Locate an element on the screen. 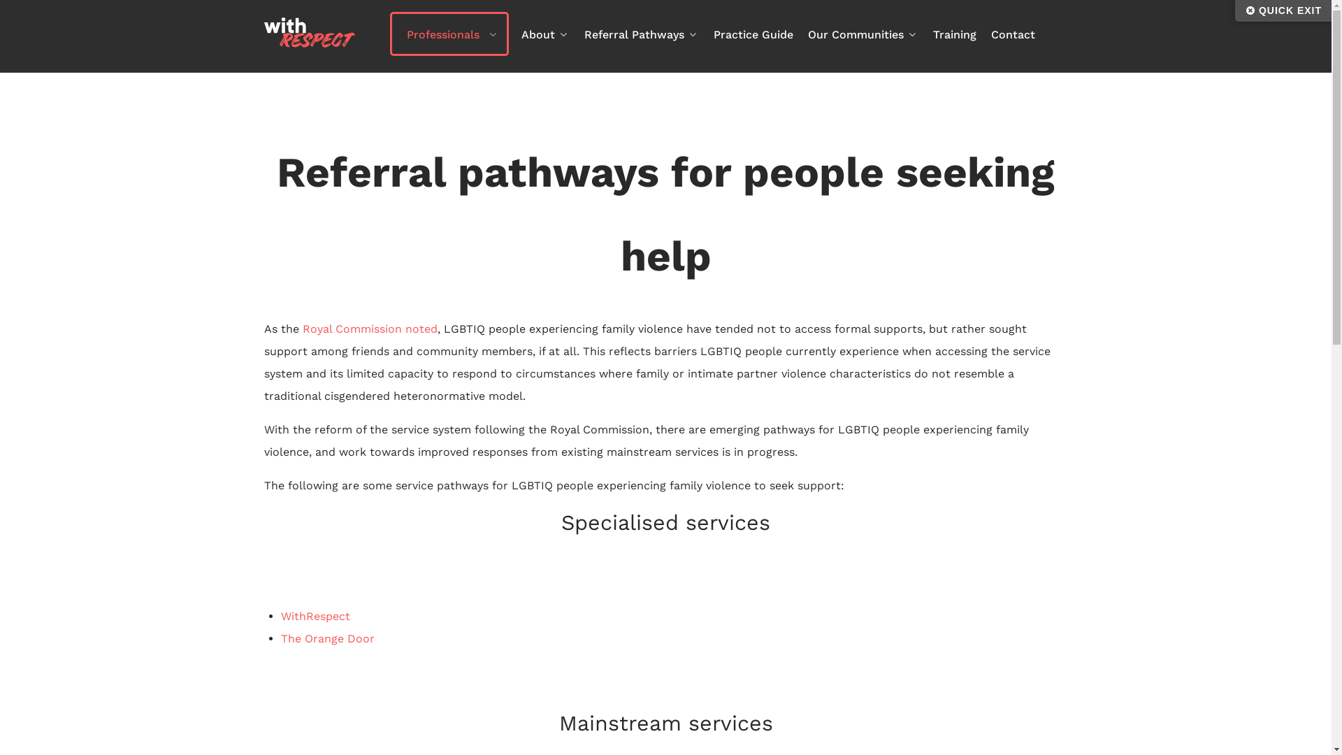  QUICK EXIT is located at coordinates (1283, 11).